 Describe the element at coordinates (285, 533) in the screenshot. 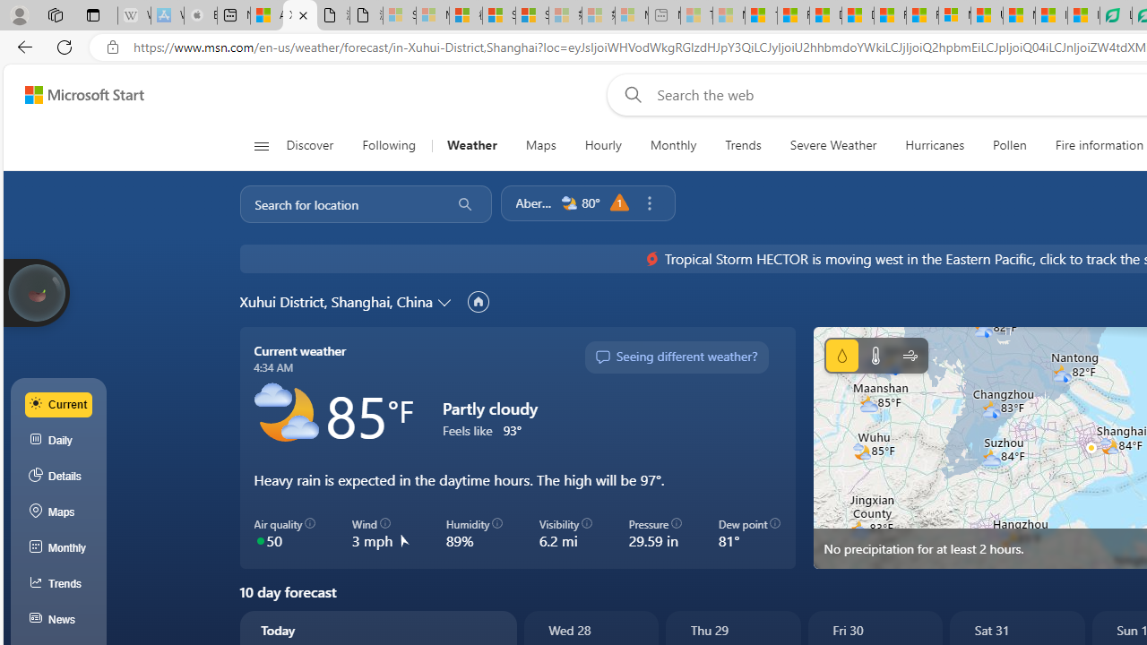

I see `Air quality 50` at that location.